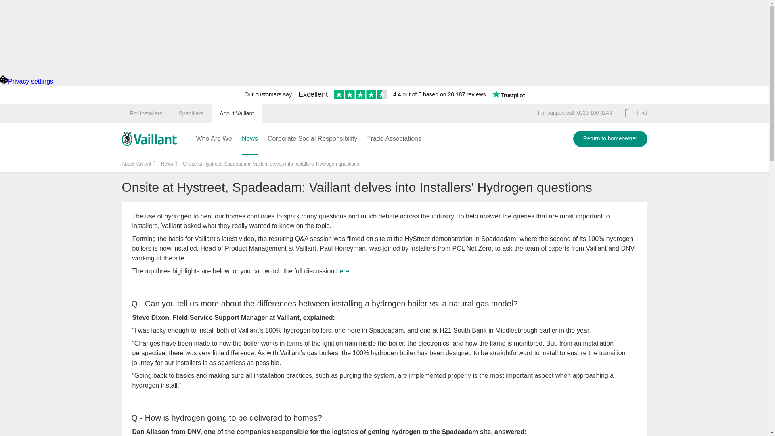 This screenshot has height=436, width=775. I want to click on Find, so click(636, 113).